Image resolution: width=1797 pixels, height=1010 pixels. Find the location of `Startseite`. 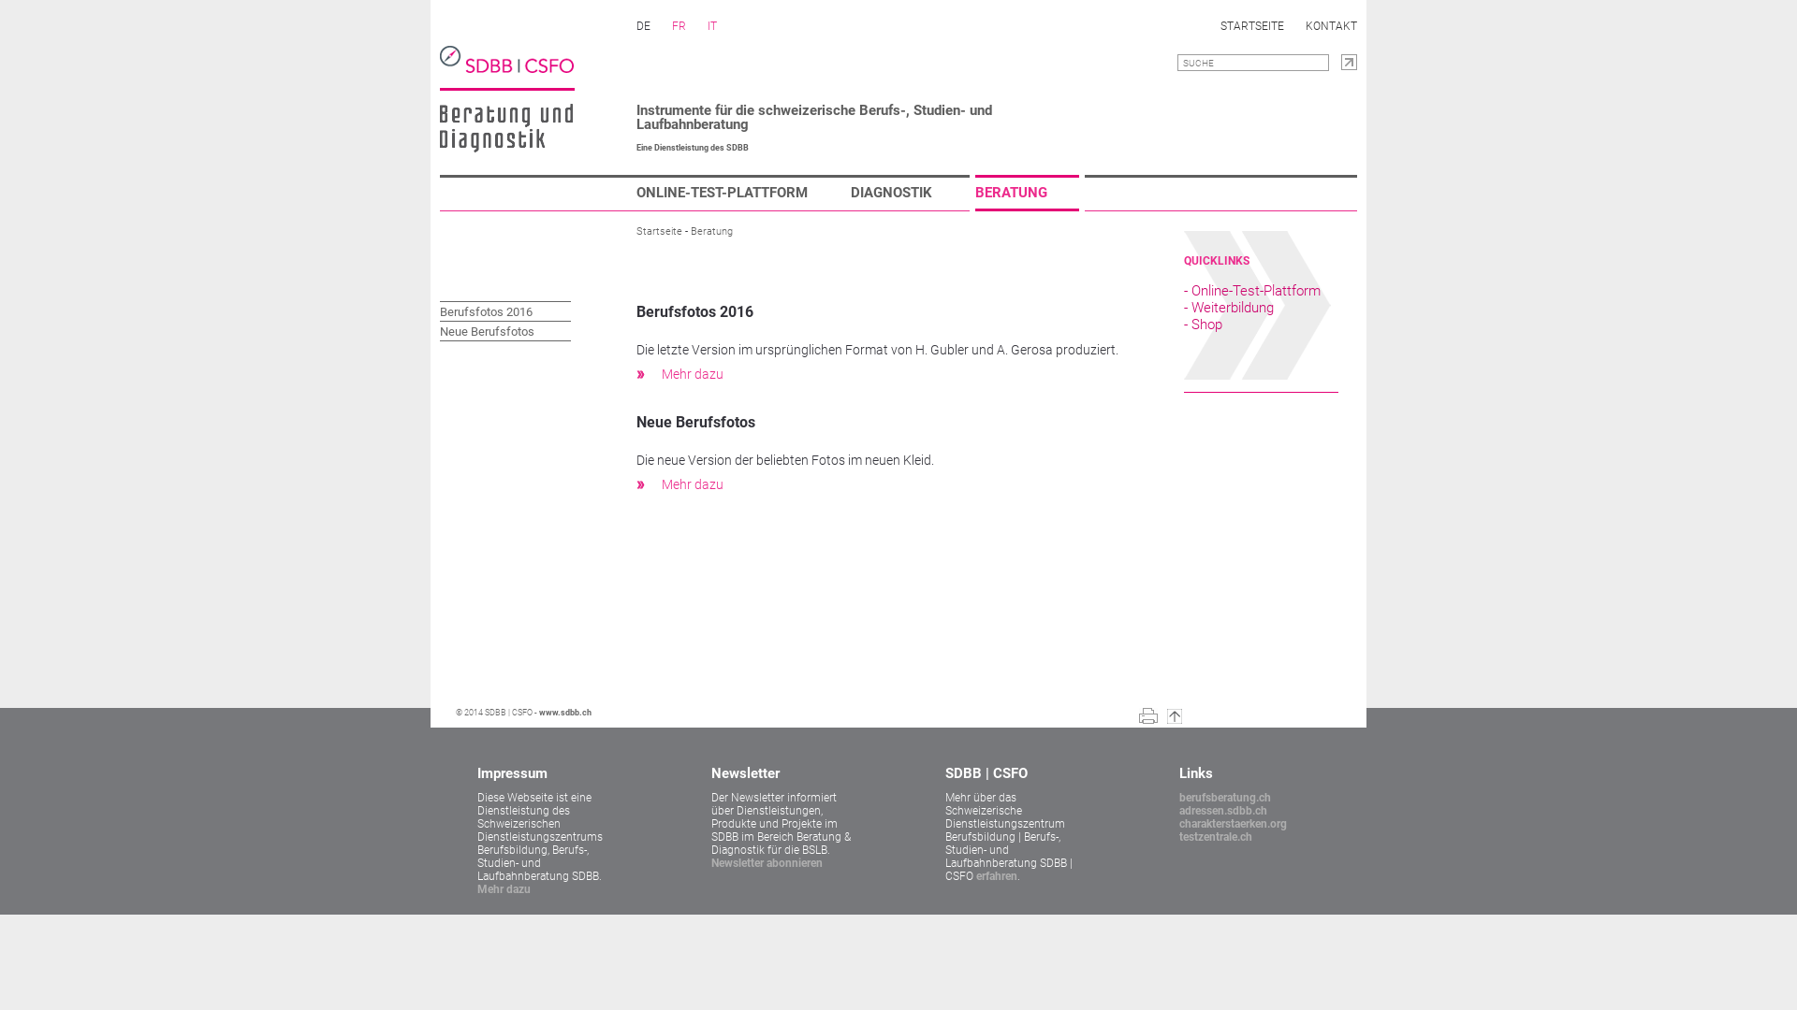

Startseite is located at coordinates (659, 232).